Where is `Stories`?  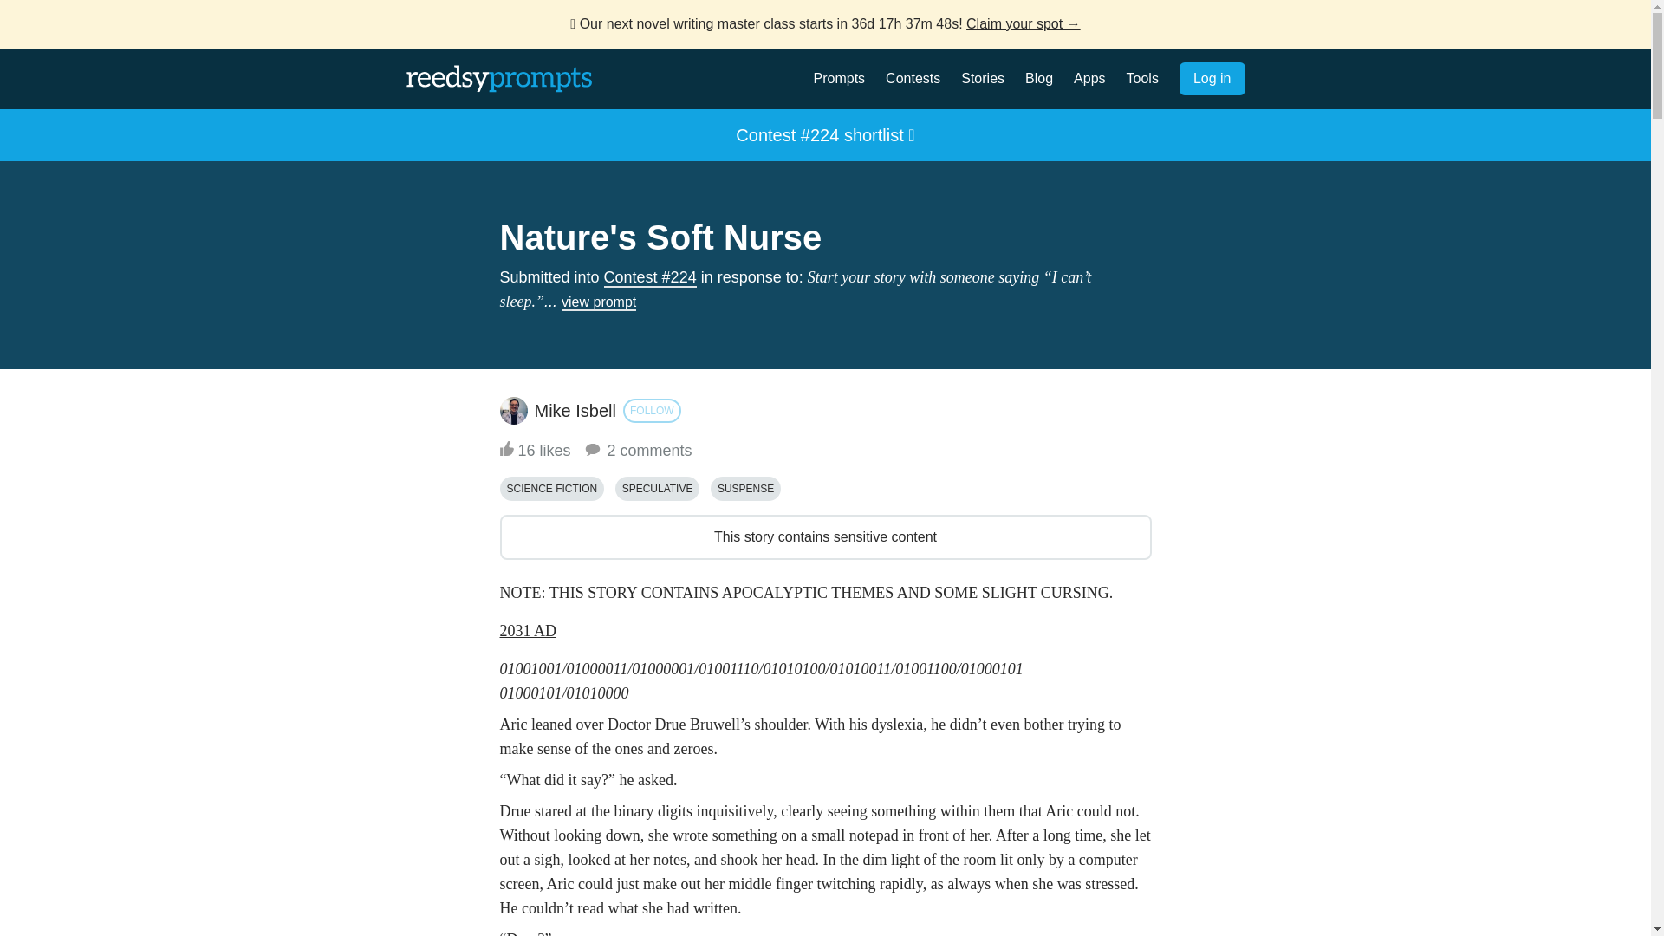
Stories is located at coordinates (983, 78).